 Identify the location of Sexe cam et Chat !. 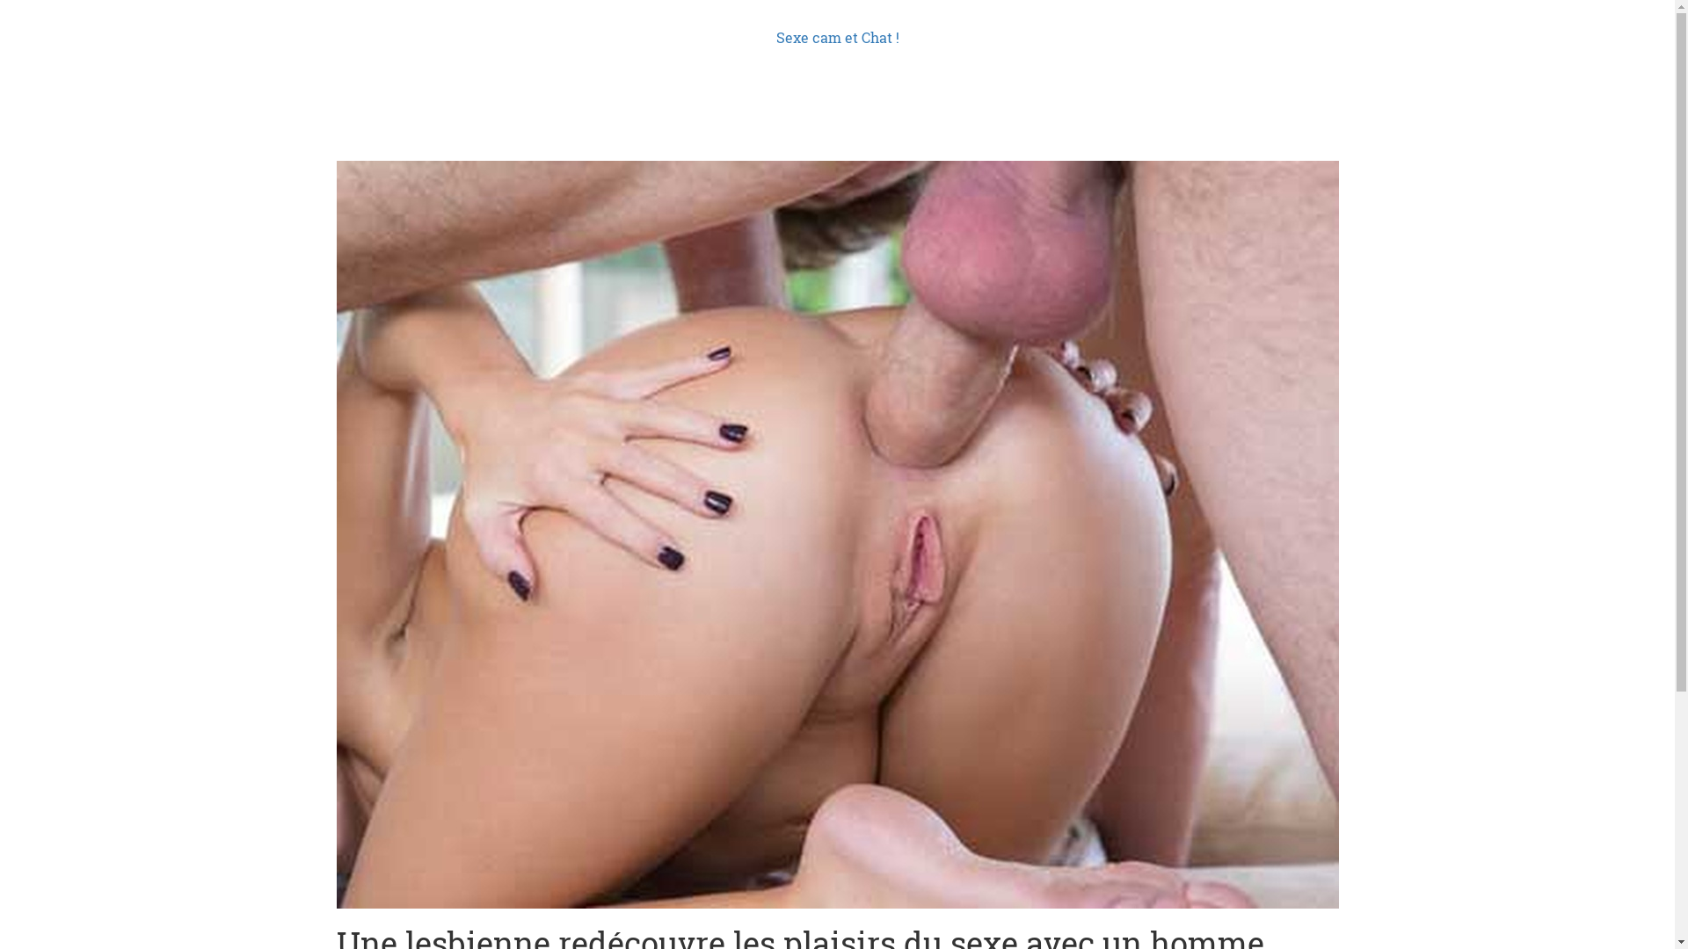
(837, 37).